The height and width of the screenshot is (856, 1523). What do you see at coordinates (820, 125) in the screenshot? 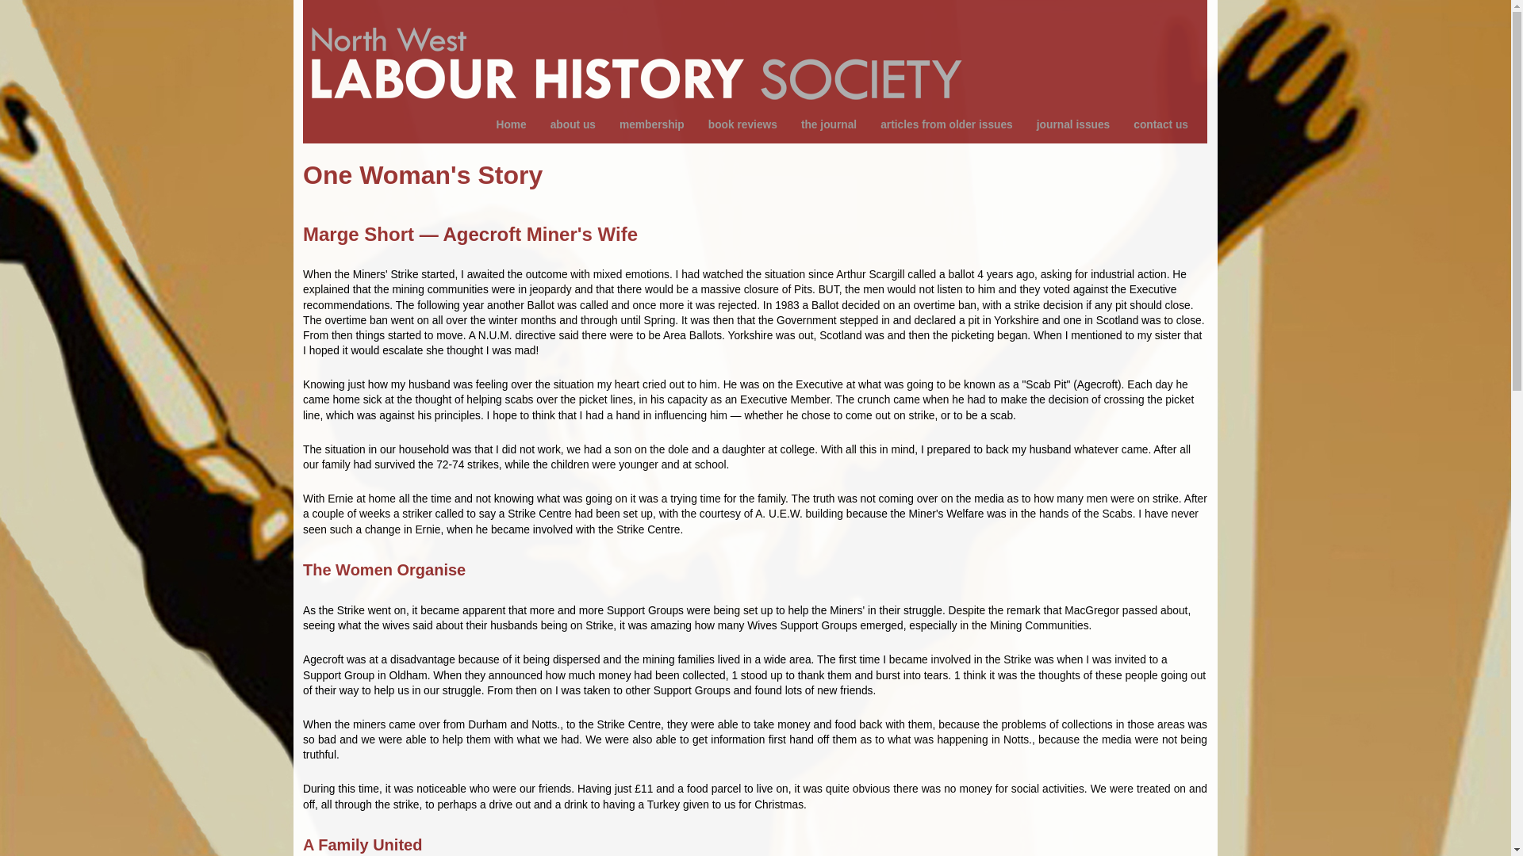
I see `the journal` at bounding box center [820, 125].